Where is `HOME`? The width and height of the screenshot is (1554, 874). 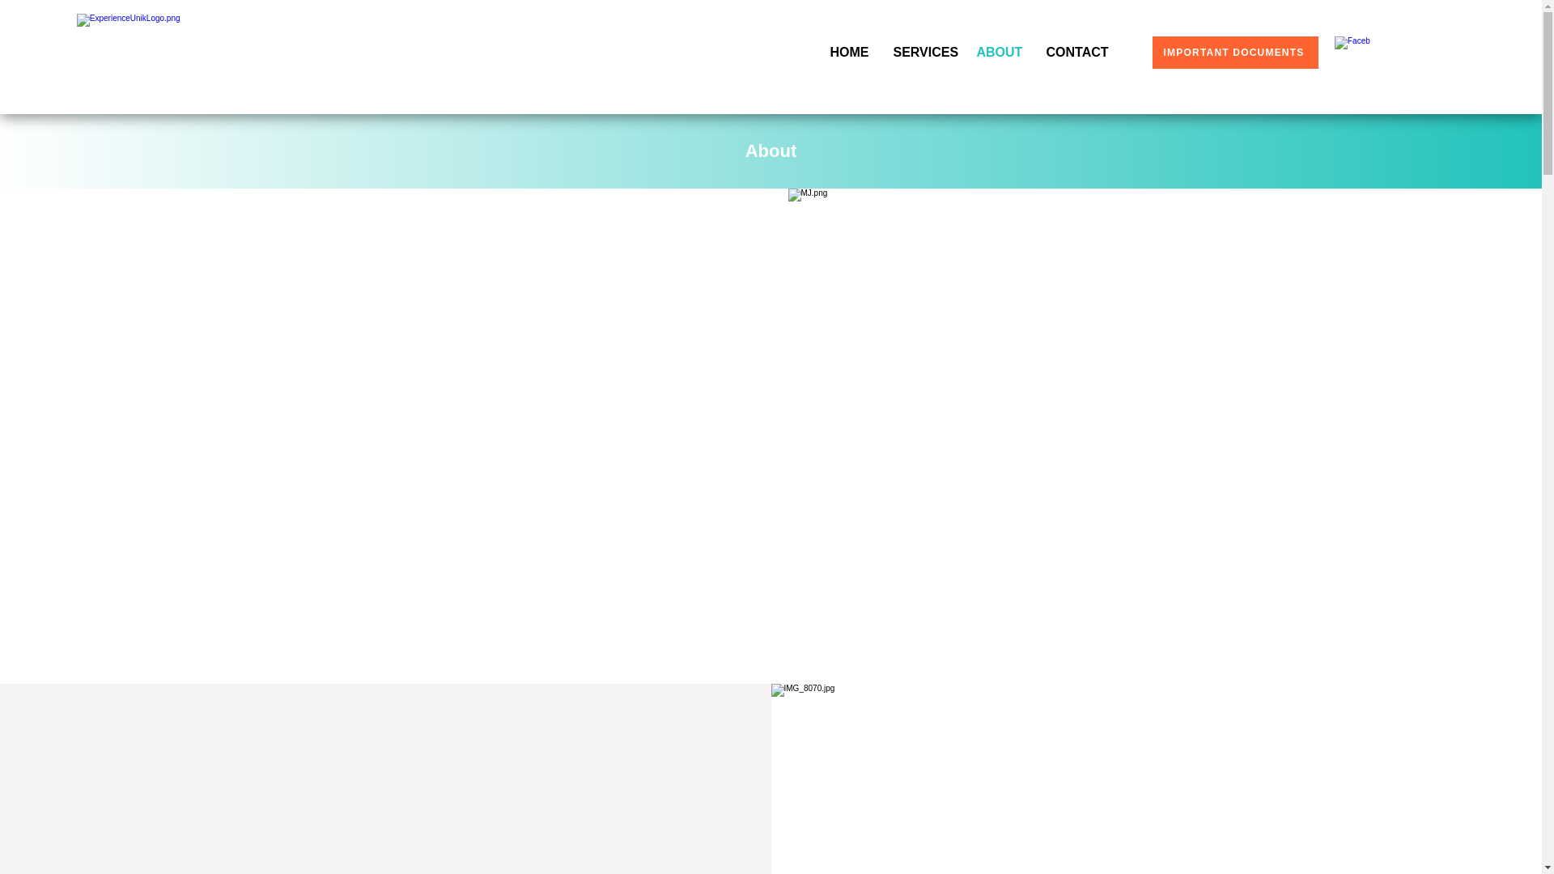
HOME is located at coordinates (848, 52).